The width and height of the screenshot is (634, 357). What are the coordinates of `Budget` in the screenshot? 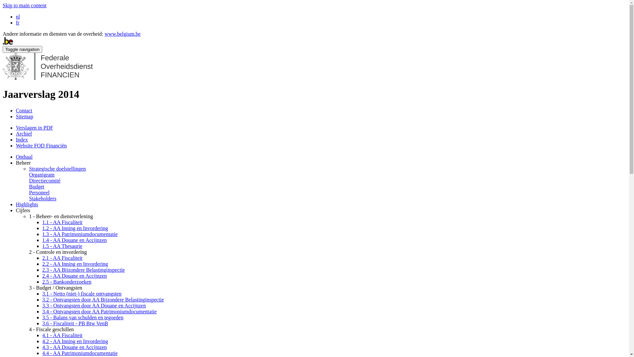 It's located at (37, 186).